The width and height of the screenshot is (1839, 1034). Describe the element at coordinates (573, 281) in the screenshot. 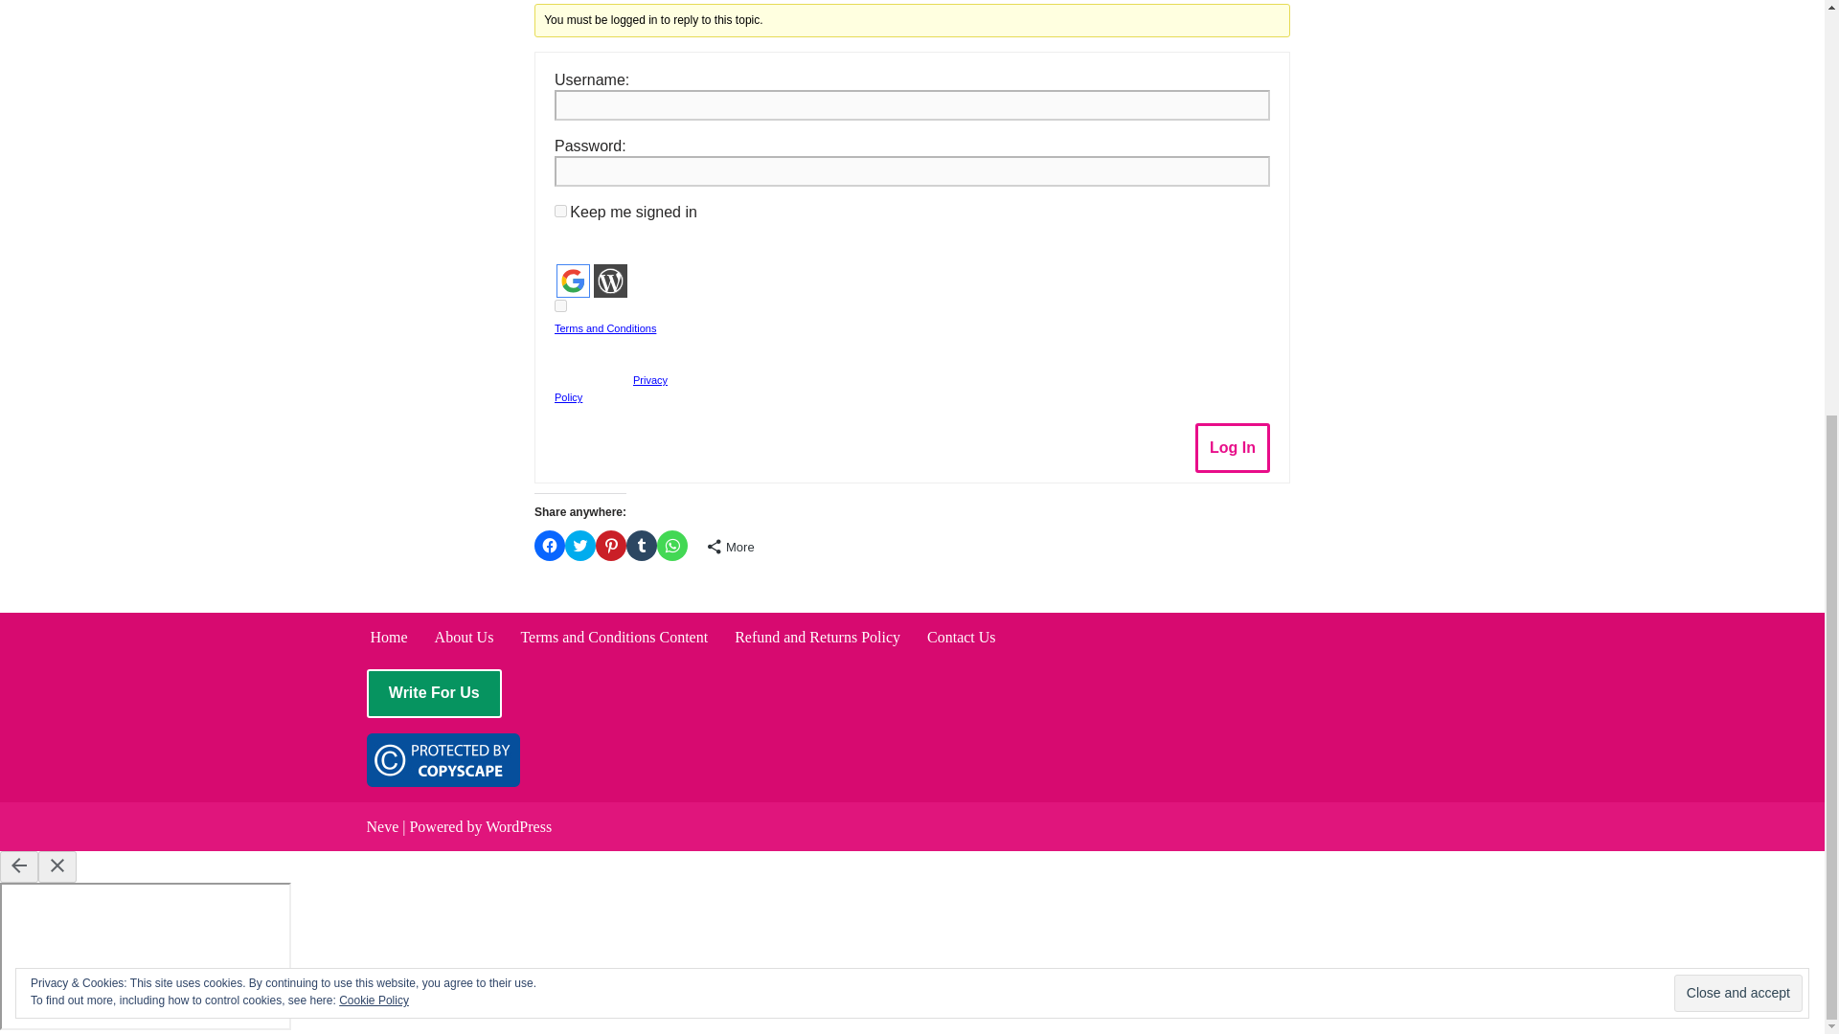

I see `Login with Google` at that location.